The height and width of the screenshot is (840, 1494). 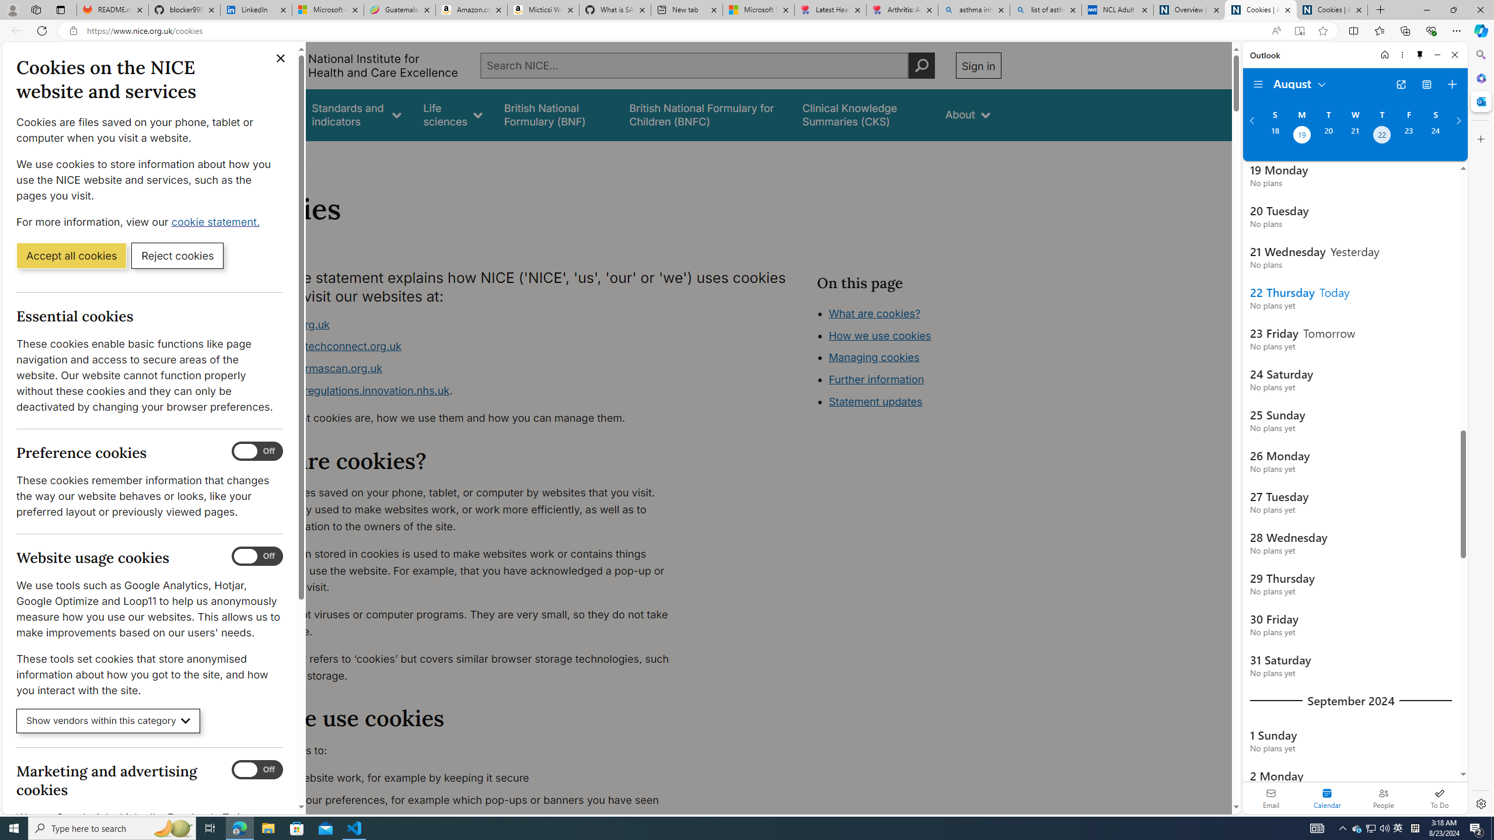 I want to click on Open in new tab, so click(x=1401, y=85).